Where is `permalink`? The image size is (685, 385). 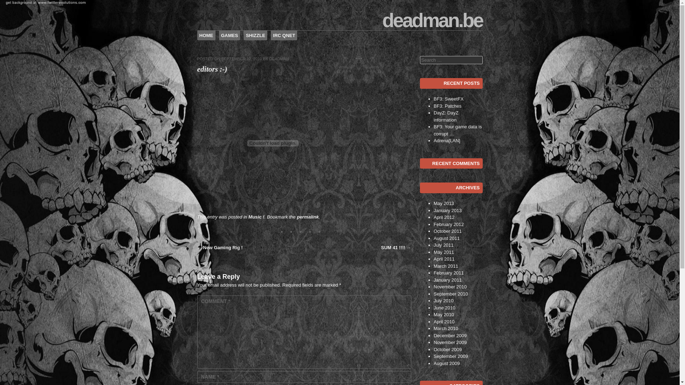 permalink is located at coordinates (308, 217).